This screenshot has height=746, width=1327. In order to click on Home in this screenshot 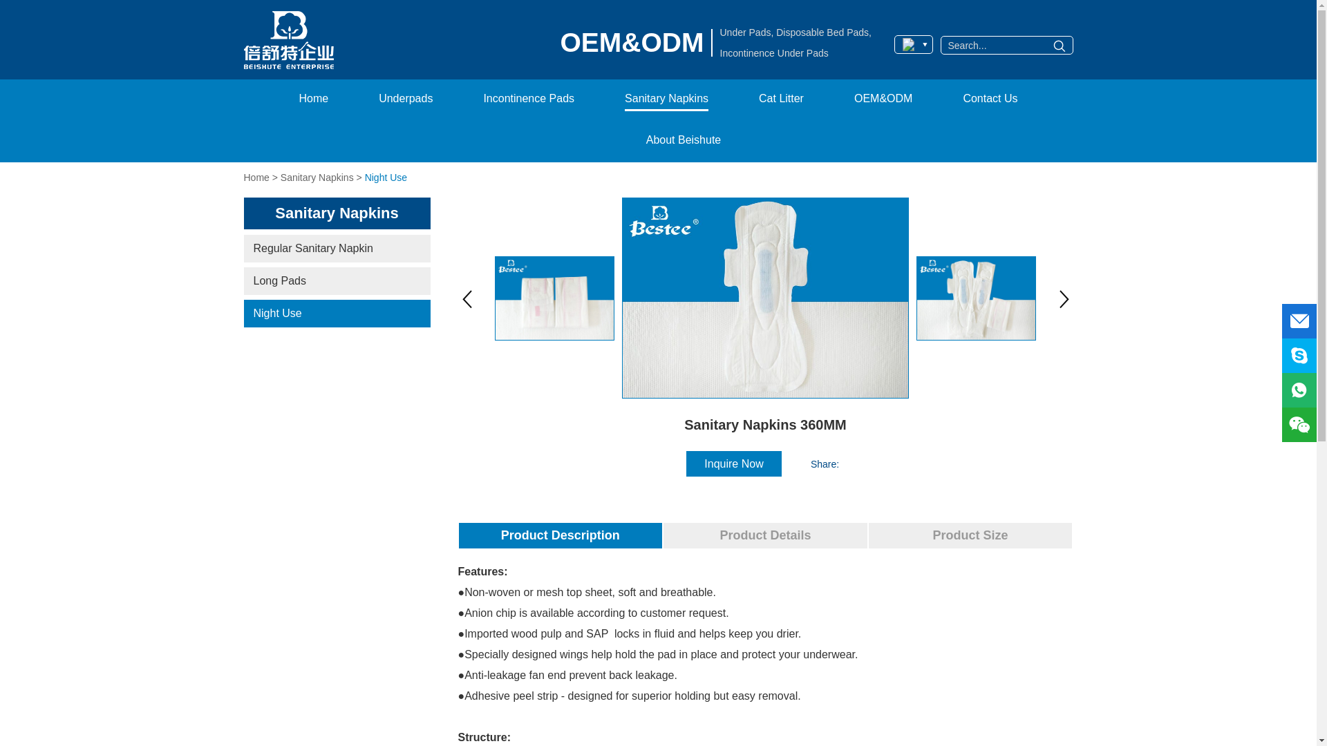, I will do `click(313, 100)`.